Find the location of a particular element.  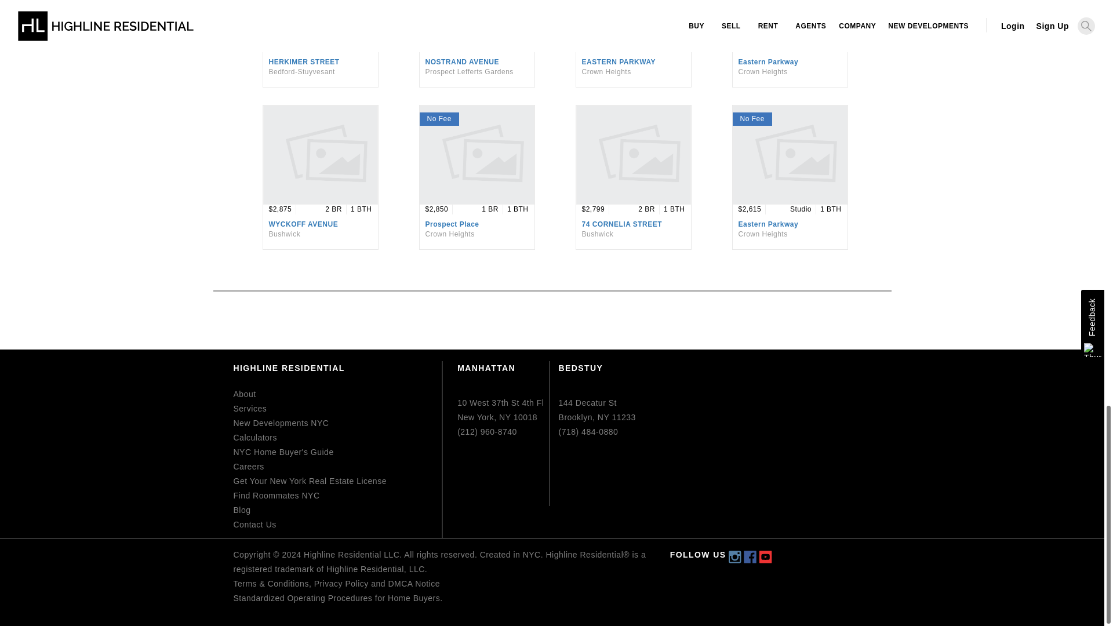

HERKIMER STREET is located at coordinates (304, 62).